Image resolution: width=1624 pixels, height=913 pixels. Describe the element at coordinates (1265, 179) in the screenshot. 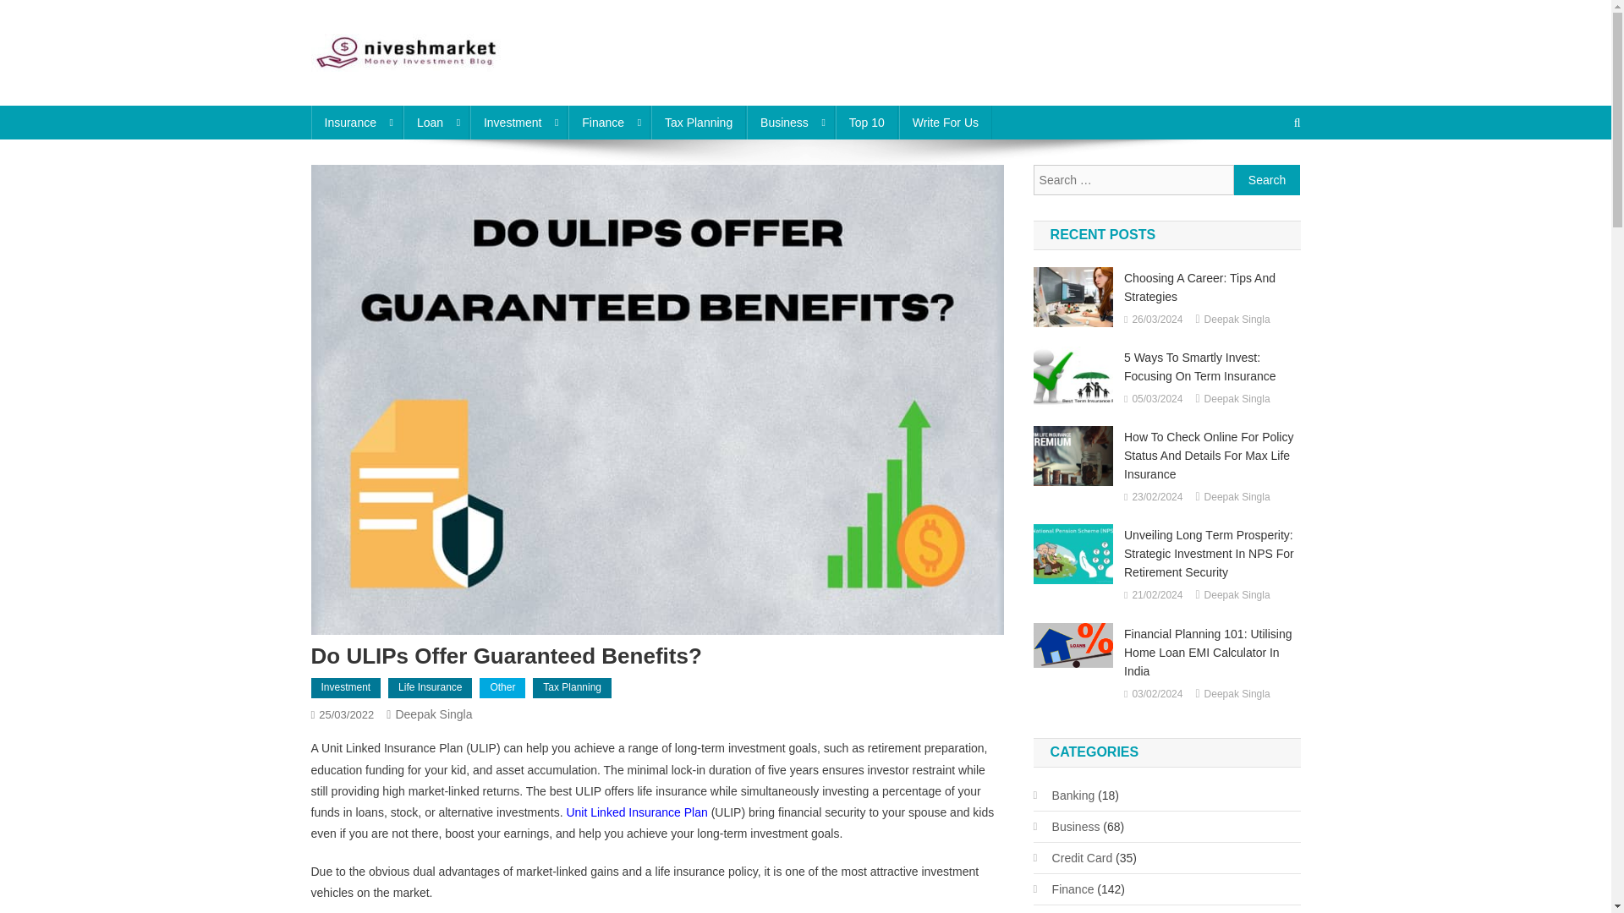

I see `Search` at that location.